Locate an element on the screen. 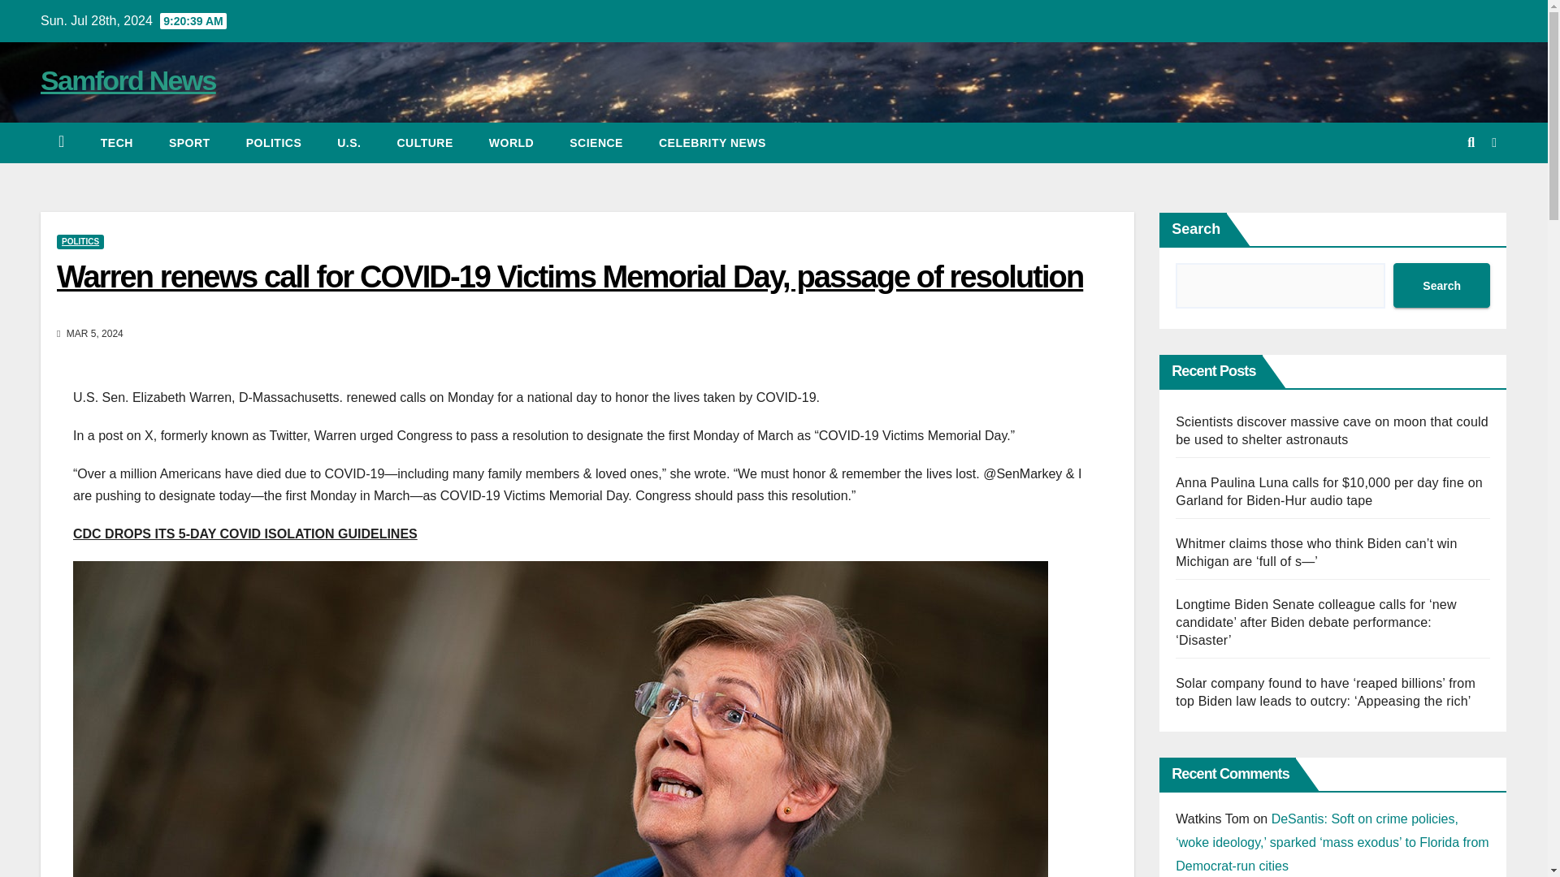 The width and height of the screenshot is (1560, 877). World is located at coordinates (511, 143).